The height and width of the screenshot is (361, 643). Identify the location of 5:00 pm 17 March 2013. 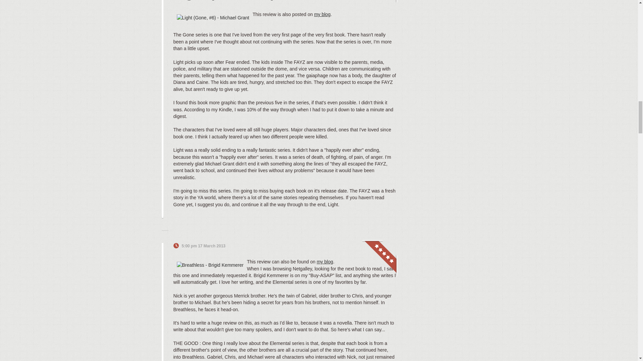
(203, 246).